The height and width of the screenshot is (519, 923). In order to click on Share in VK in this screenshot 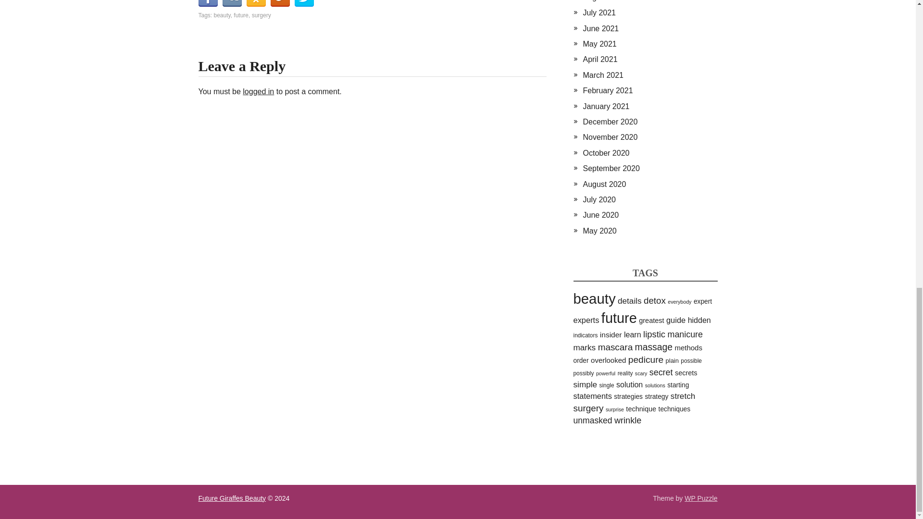, I will do `click(232, 3)`.